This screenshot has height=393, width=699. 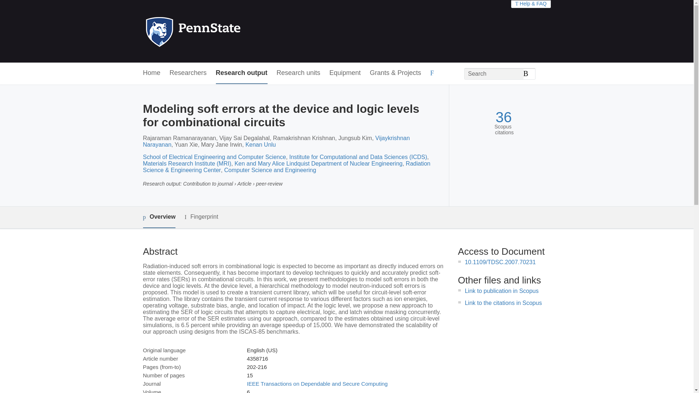 I want to click on Penn State Home, so click(x=224, y=31).